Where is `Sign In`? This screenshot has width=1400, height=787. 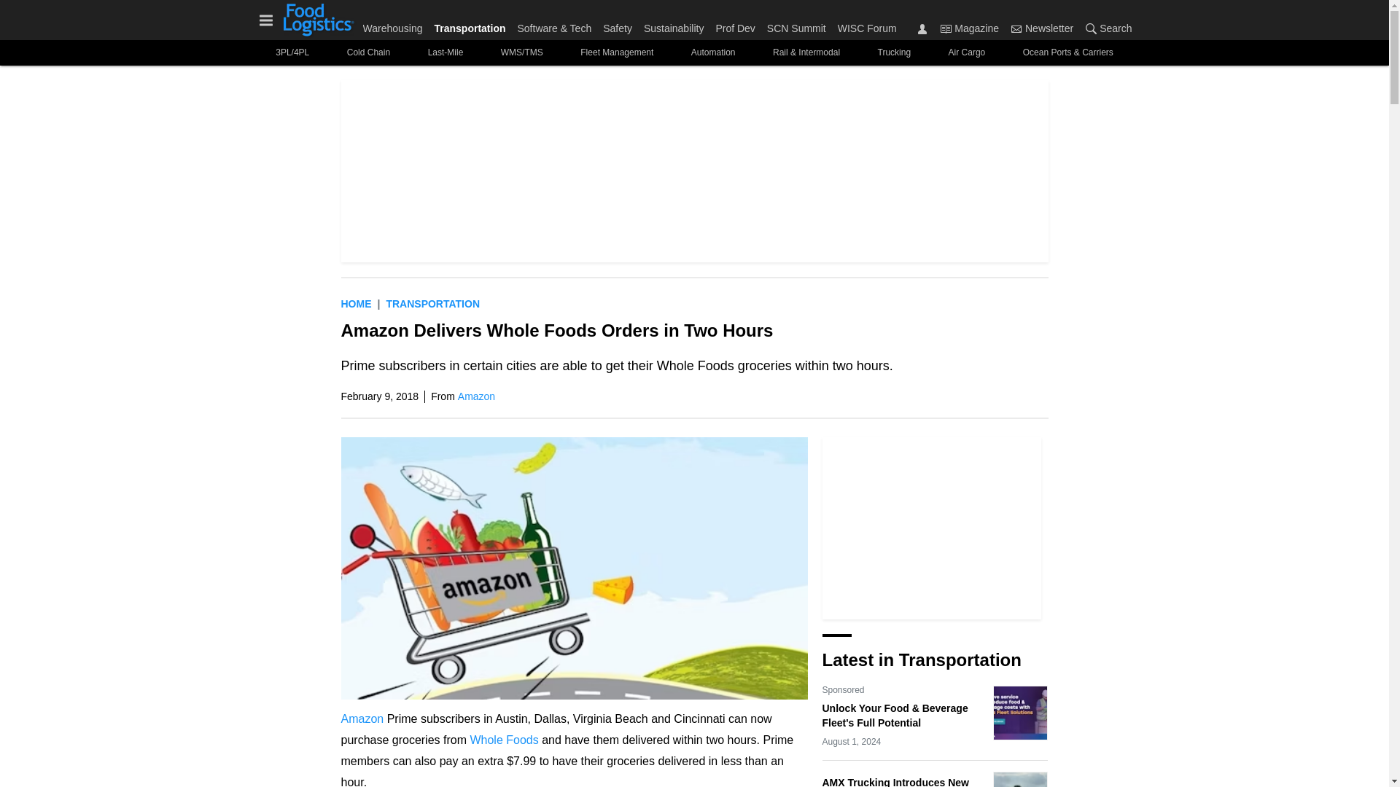 Sign In is located at coordinates (922, 28).